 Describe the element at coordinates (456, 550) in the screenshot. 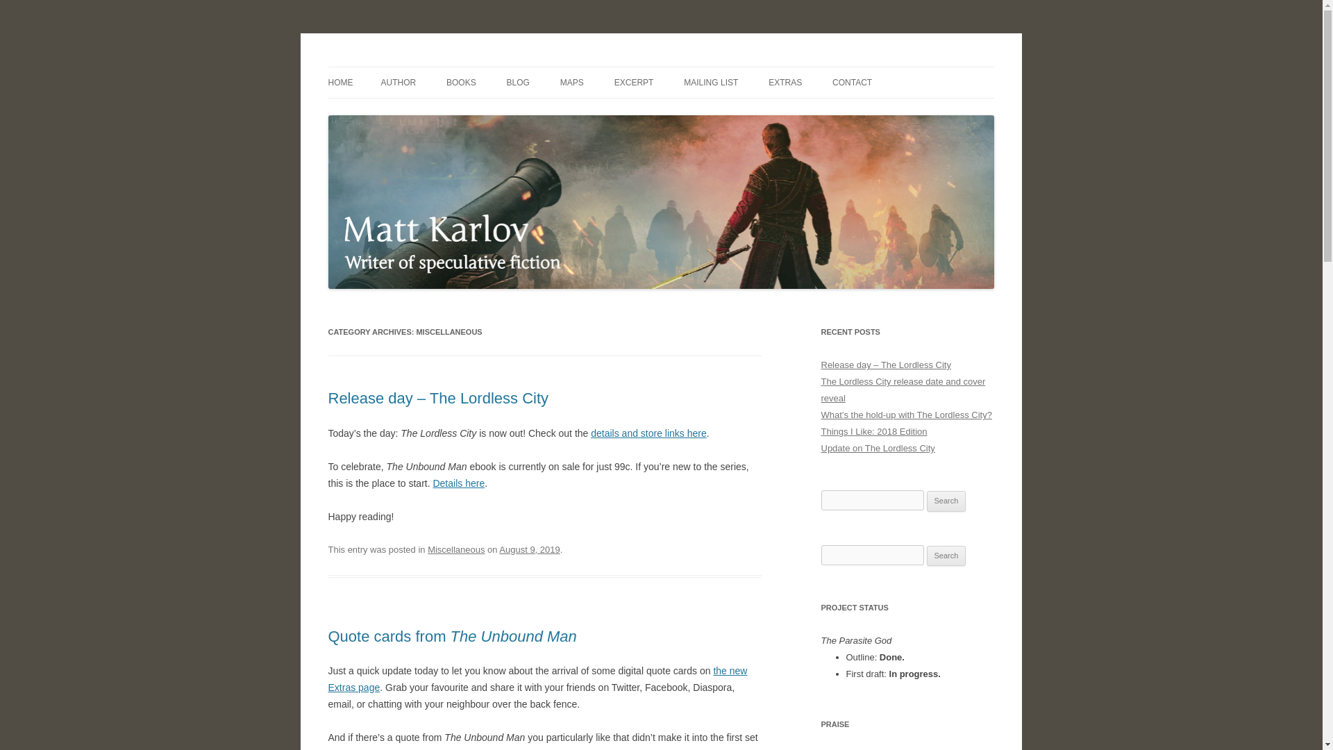

I see `Miscellaneous` at that location.